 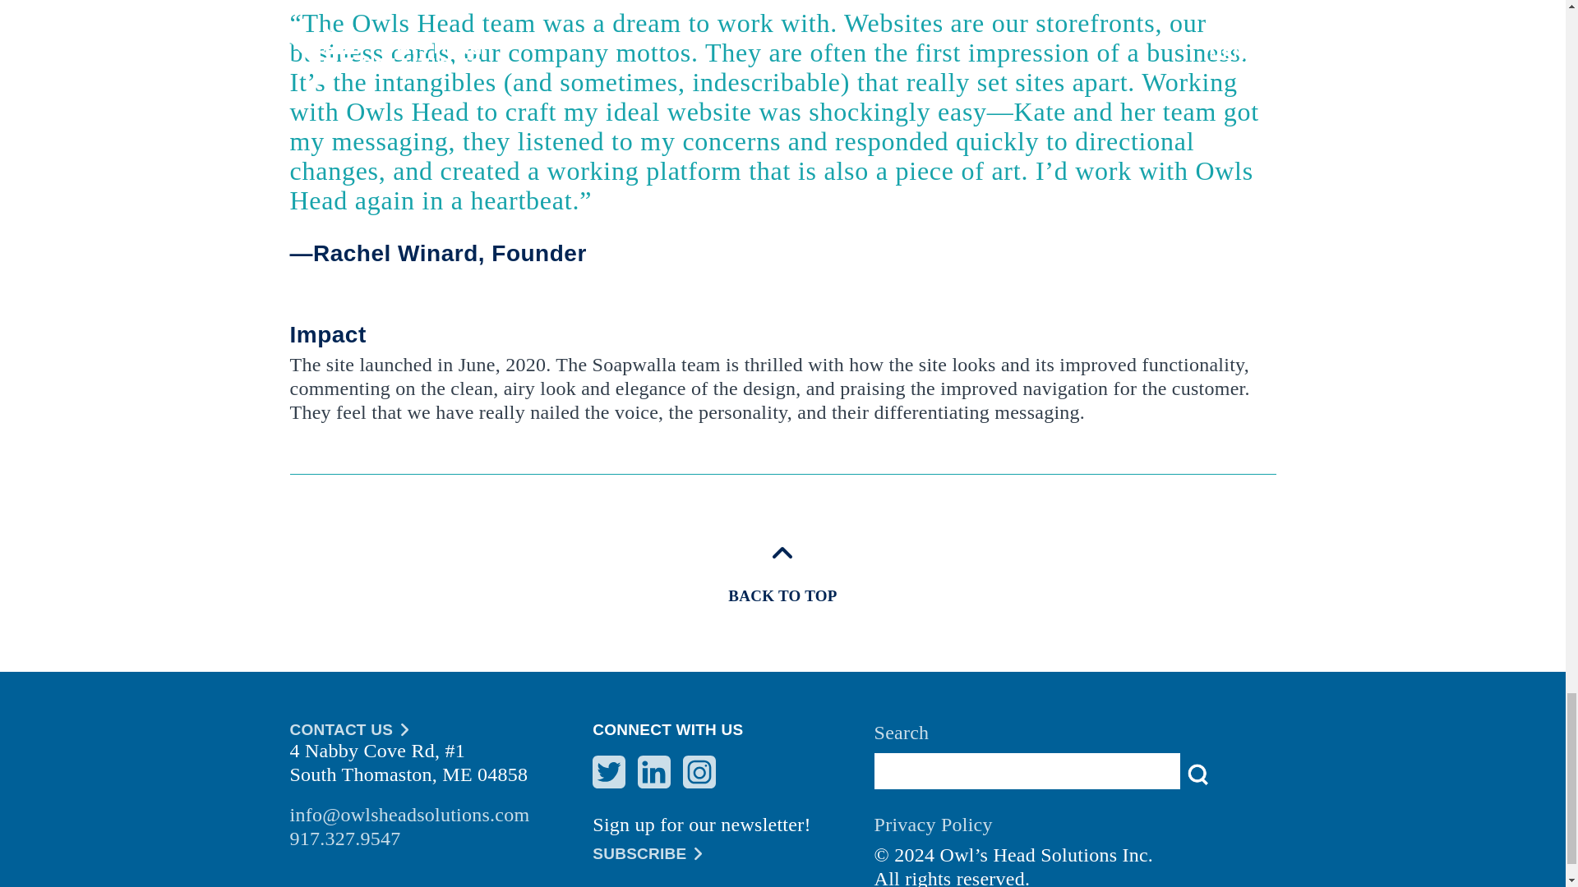 I want to click on Search for, so click(x=1027, y=770).